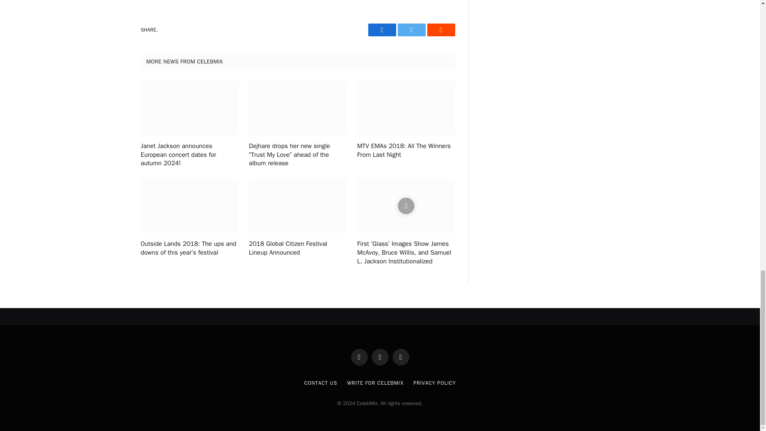  Describe the element at coordinates (440, 30) in the screenshot. I see `Reddit` at that location.